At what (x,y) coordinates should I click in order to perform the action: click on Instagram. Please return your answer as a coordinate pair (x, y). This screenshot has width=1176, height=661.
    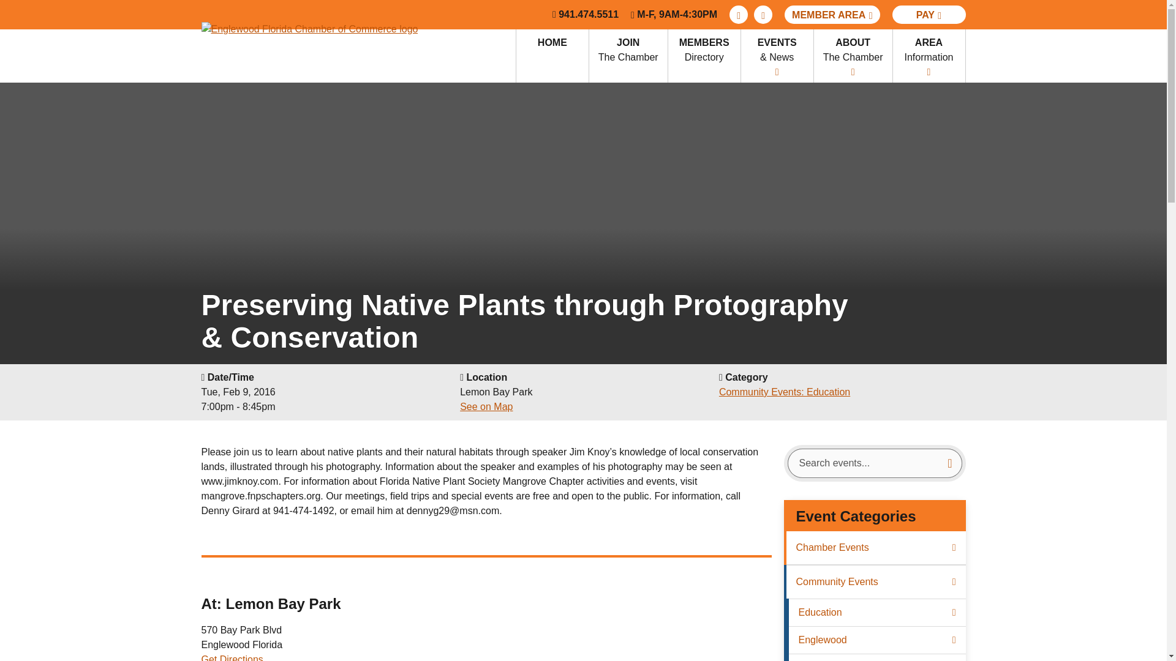
    Looking at the image, I should click on (552, 56).